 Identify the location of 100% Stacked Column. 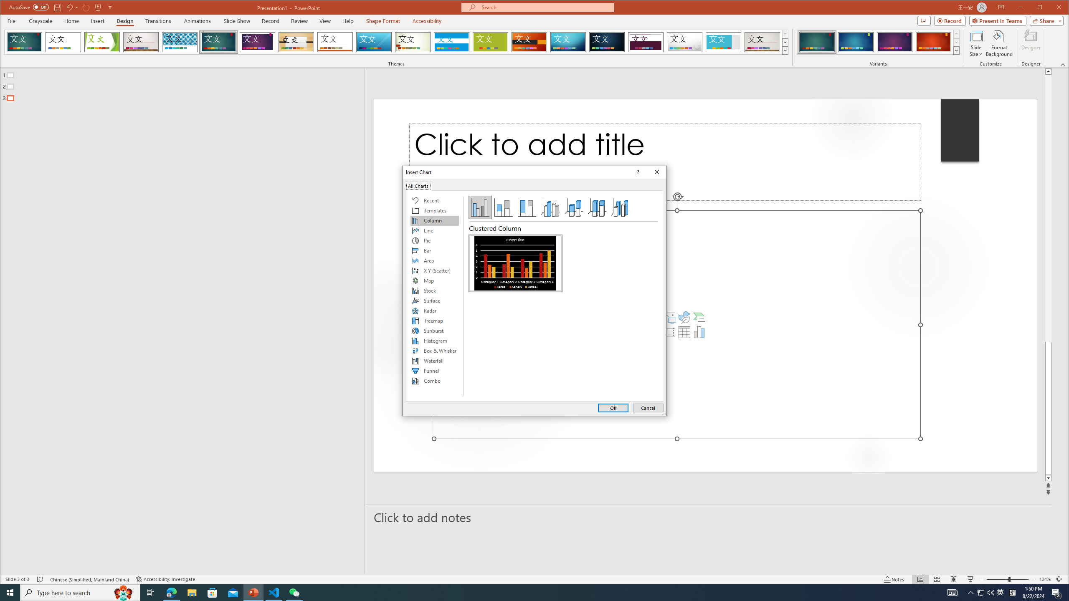
(527, 207).